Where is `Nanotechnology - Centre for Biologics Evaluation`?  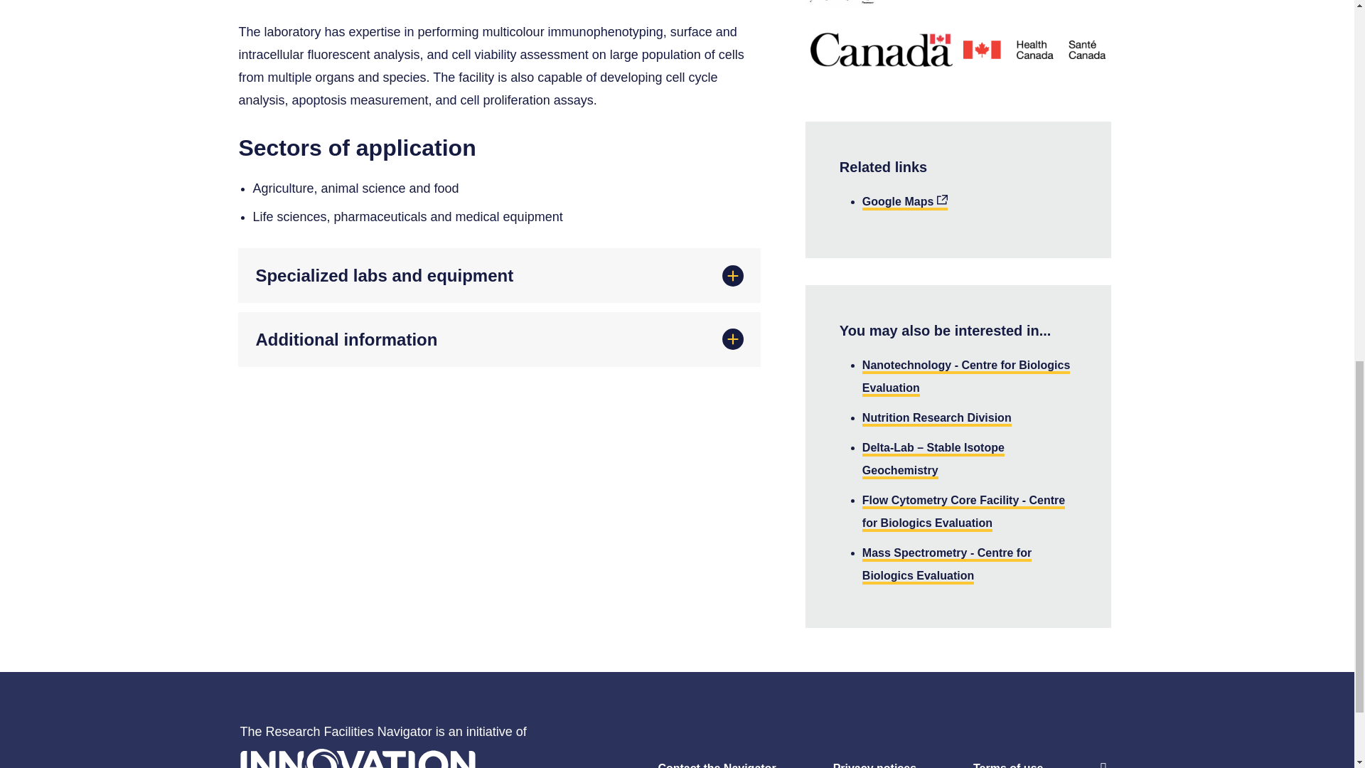
Nanotechnology - Centre for Biologics Evaluation is located at coordinates (966, 378).